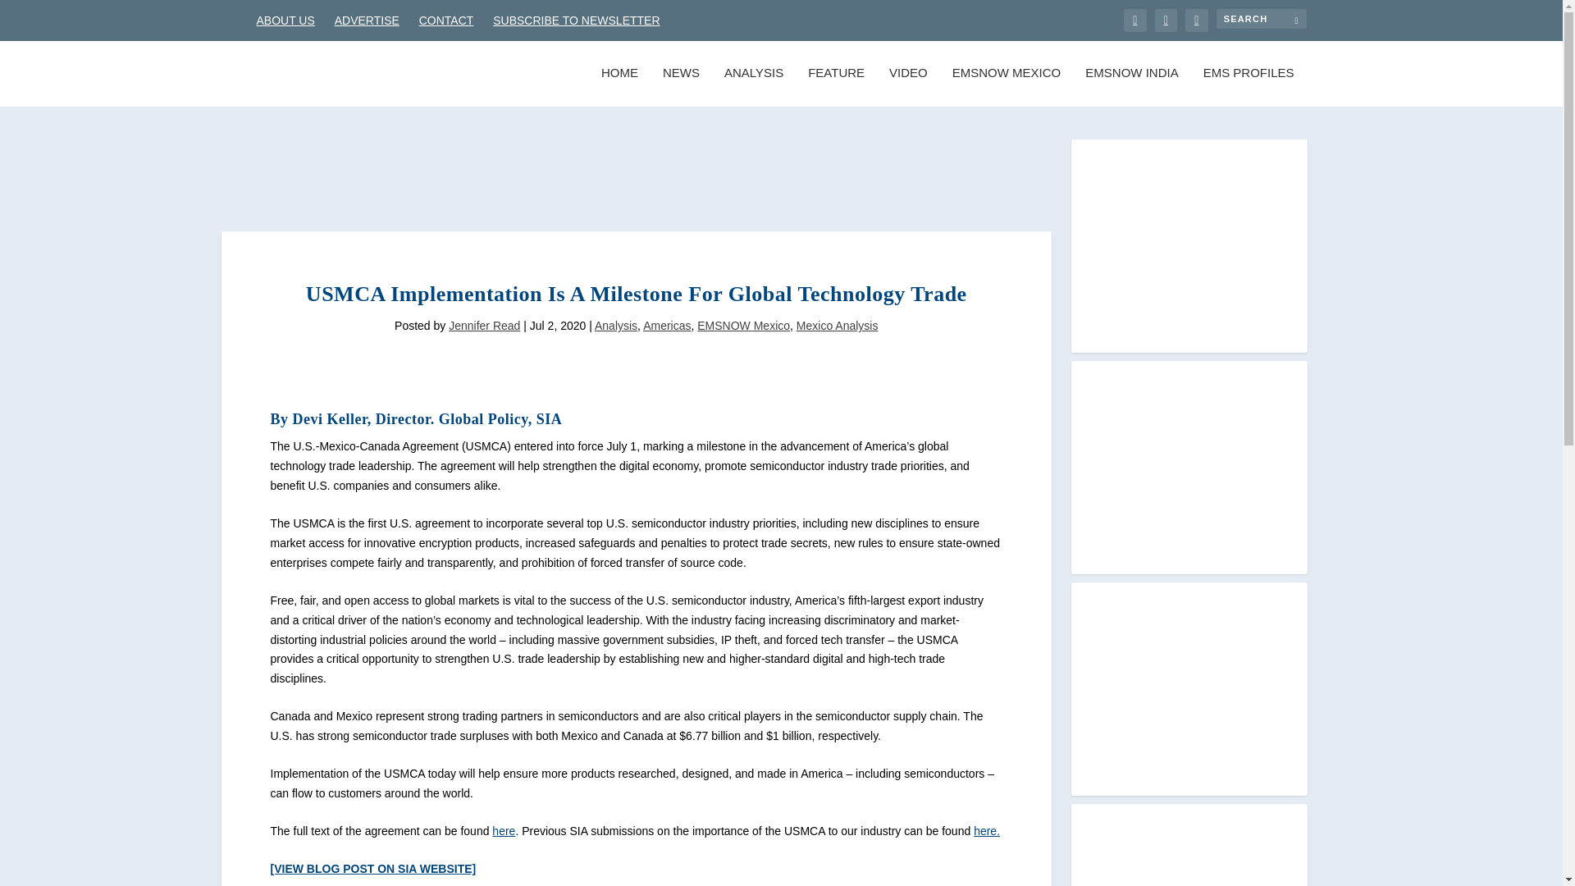 This screenshot has width=1575, height=886. What do you see at coordinates (484, 325) in the screenshot?
I see `Jennifer Read` at bounding box center [484, 325].